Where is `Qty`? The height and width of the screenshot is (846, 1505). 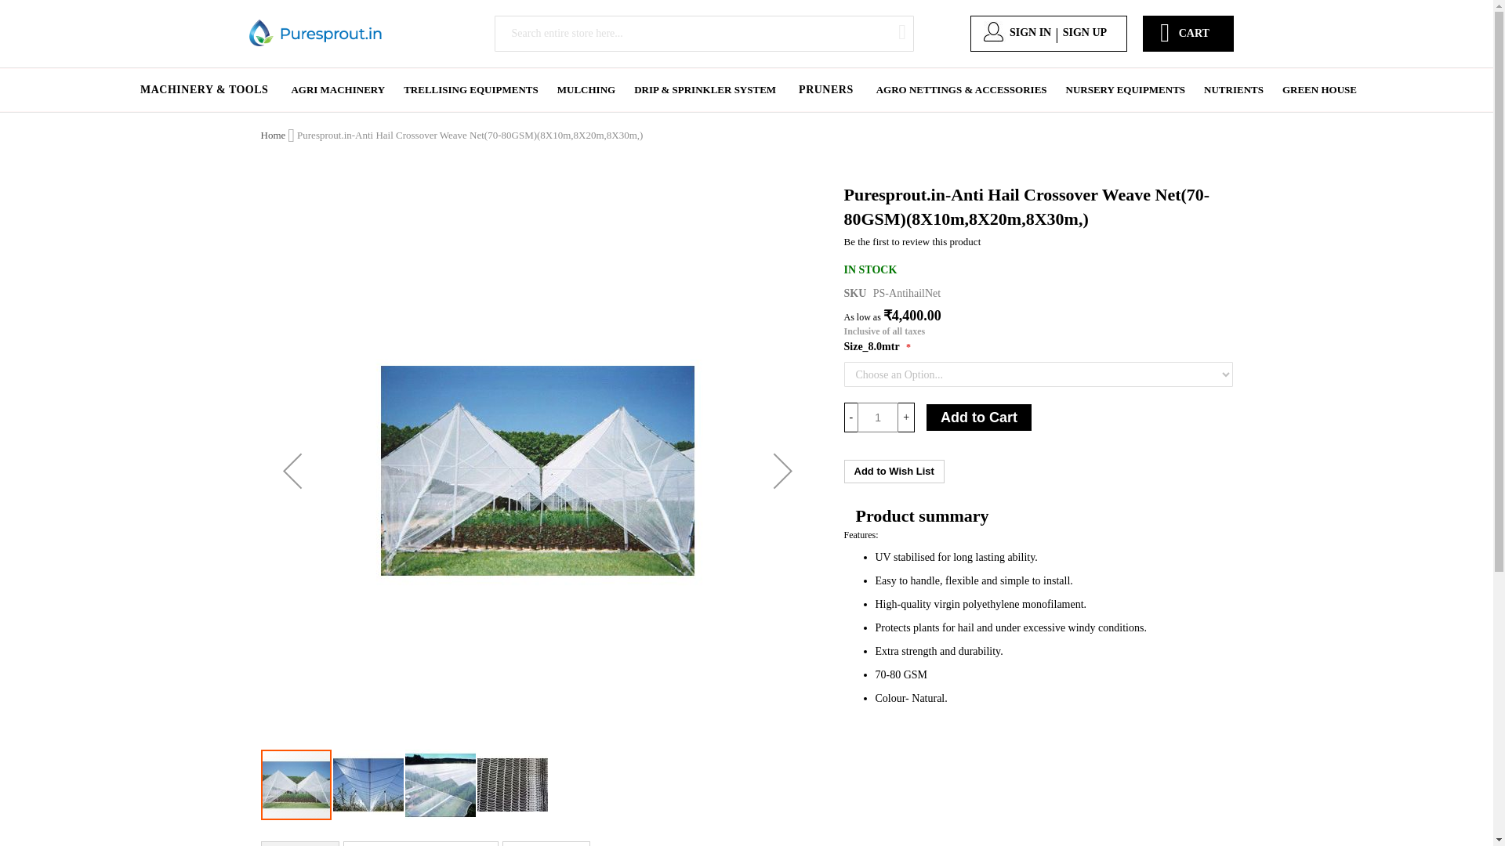
Qty is located at coordinates (878, 417).